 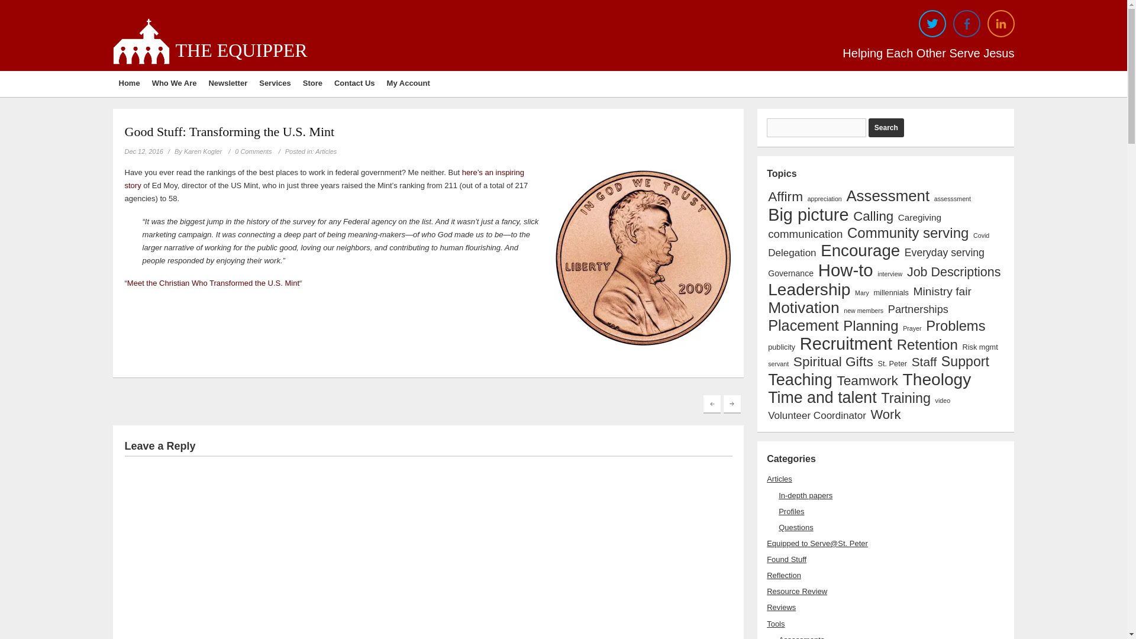 What do you see at coordinates (919, 217) in the screenshot?
I see `Caregiving` at bounding box center [919, 217].